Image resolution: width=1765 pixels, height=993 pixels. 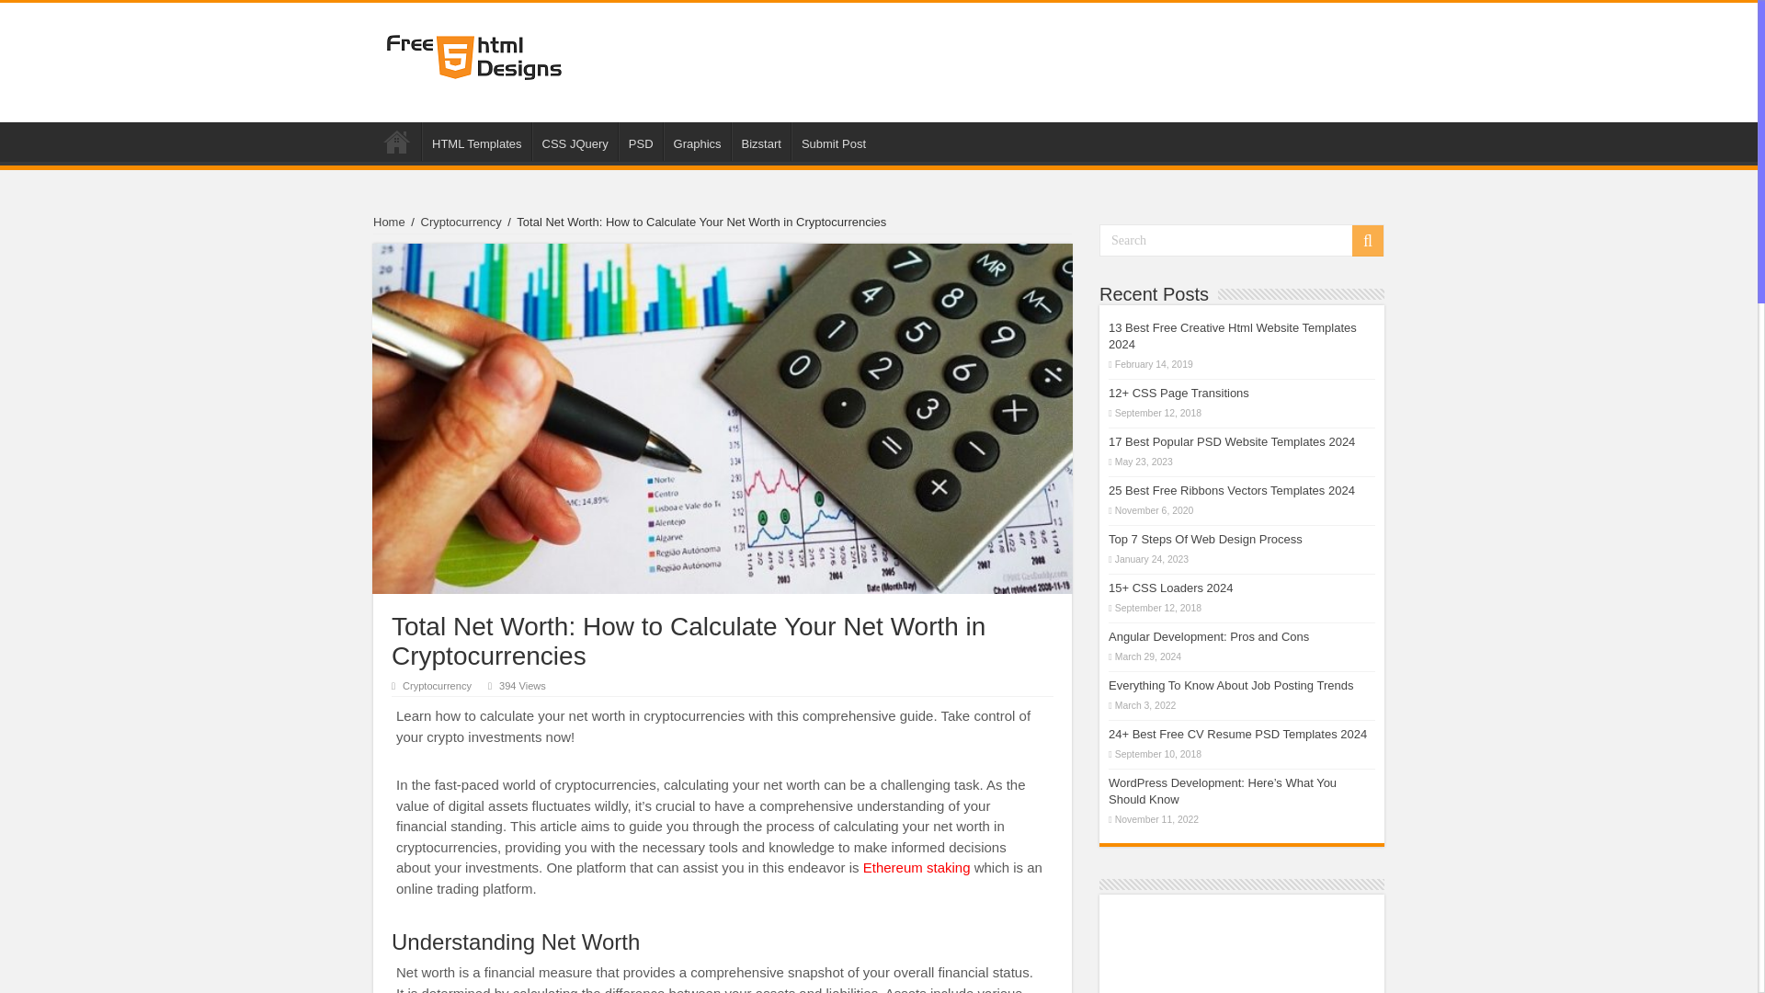 What do you see at coordinates (697, 141) in the screenshot?
I see `Graphics` at bounding box center [697, 141].